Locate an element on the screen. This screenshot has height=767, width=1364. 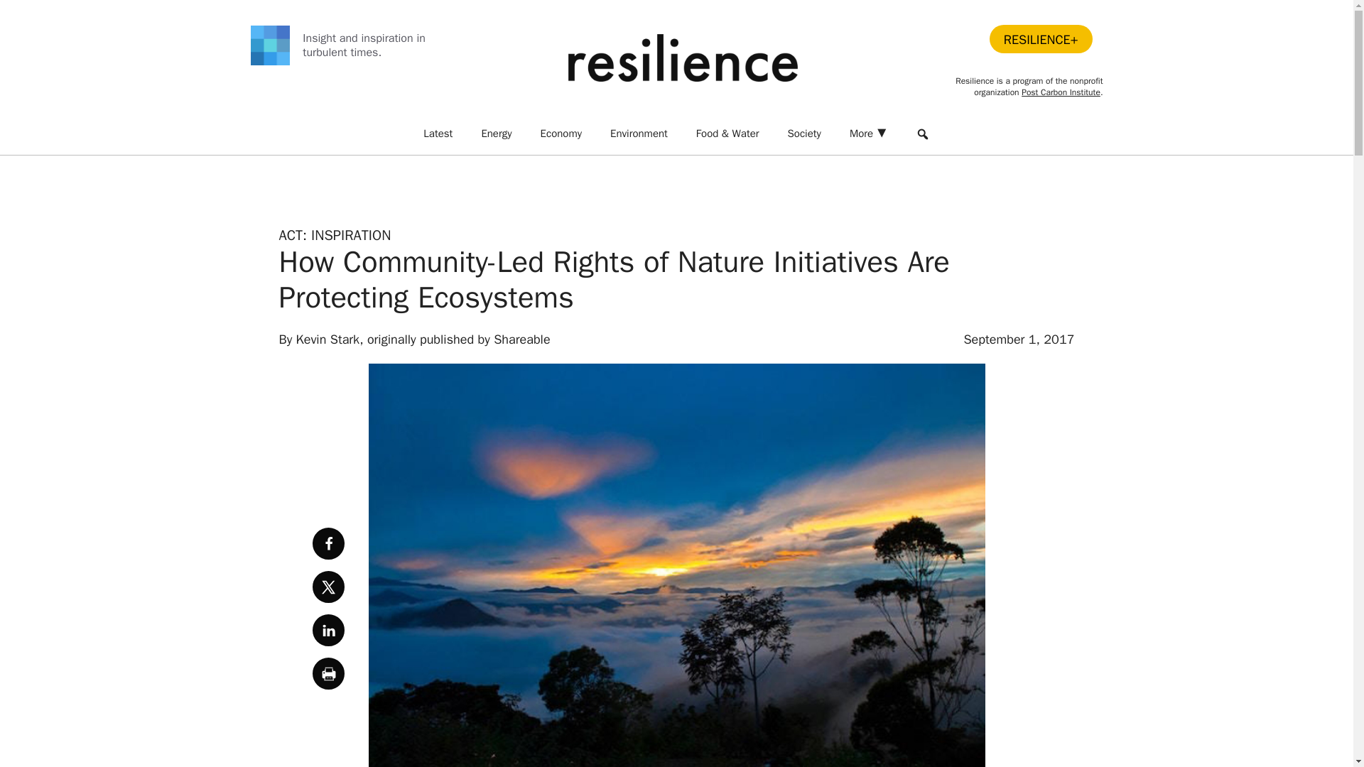
Print this webpage is located at coordinates (328, 673).